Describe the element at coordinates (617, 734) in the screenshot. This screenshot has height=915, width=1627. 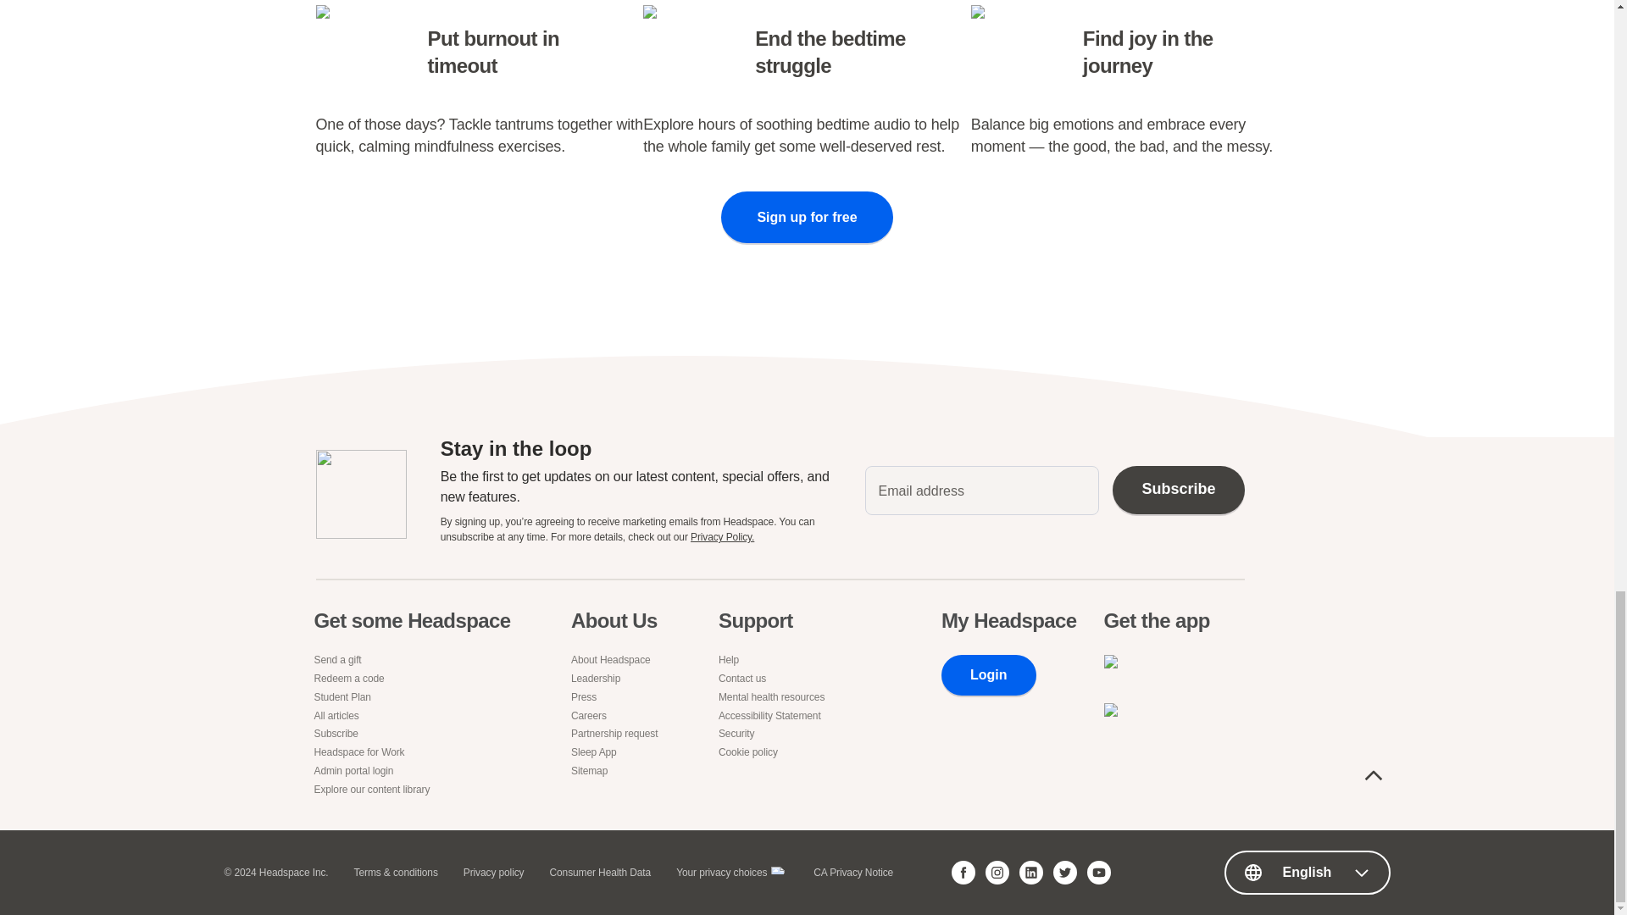
I see `Partnership request` at that location.